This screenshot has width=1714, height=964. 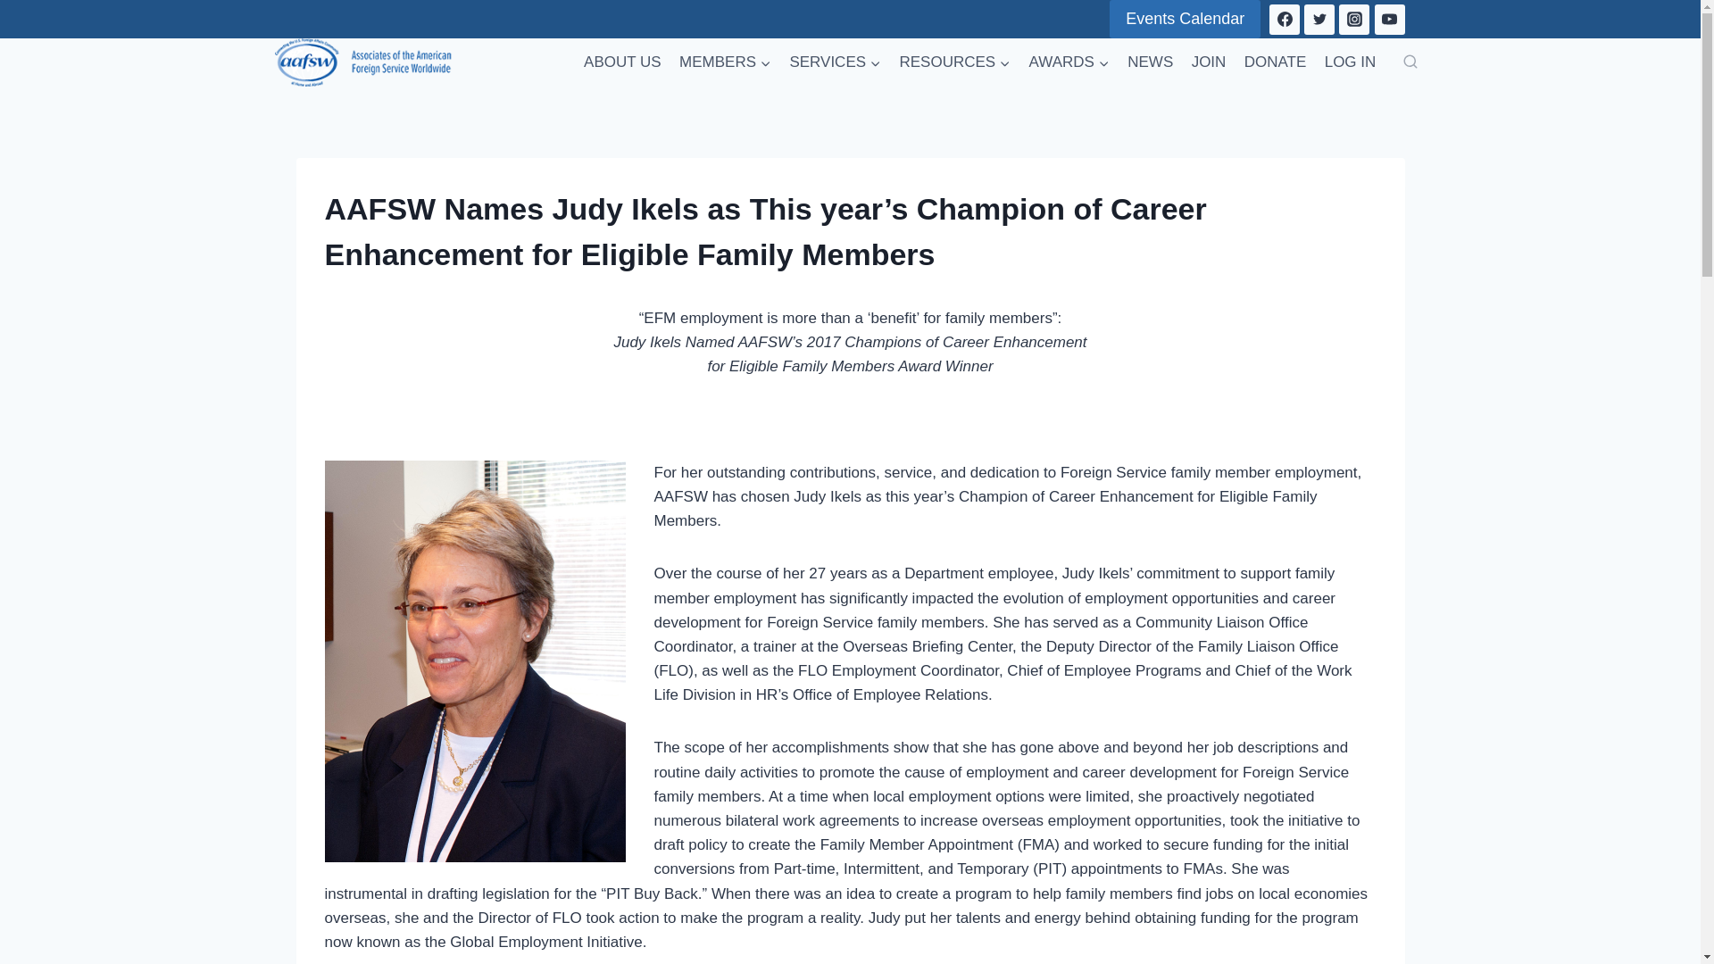 I want to click on ABOUT US, so click(x=621, y=62).